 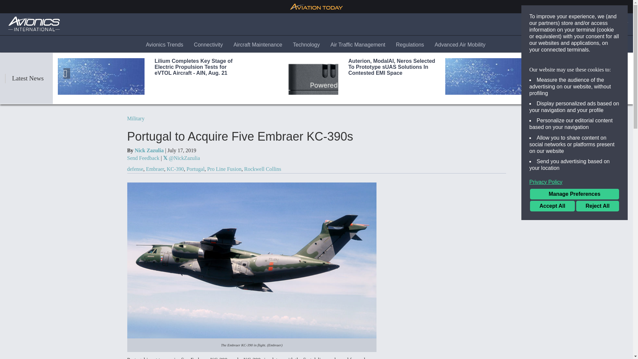 What do you see at coordinates (574, 194) in the screenshot?
I see `Manage Preferences` at bounding box center [574, 194].